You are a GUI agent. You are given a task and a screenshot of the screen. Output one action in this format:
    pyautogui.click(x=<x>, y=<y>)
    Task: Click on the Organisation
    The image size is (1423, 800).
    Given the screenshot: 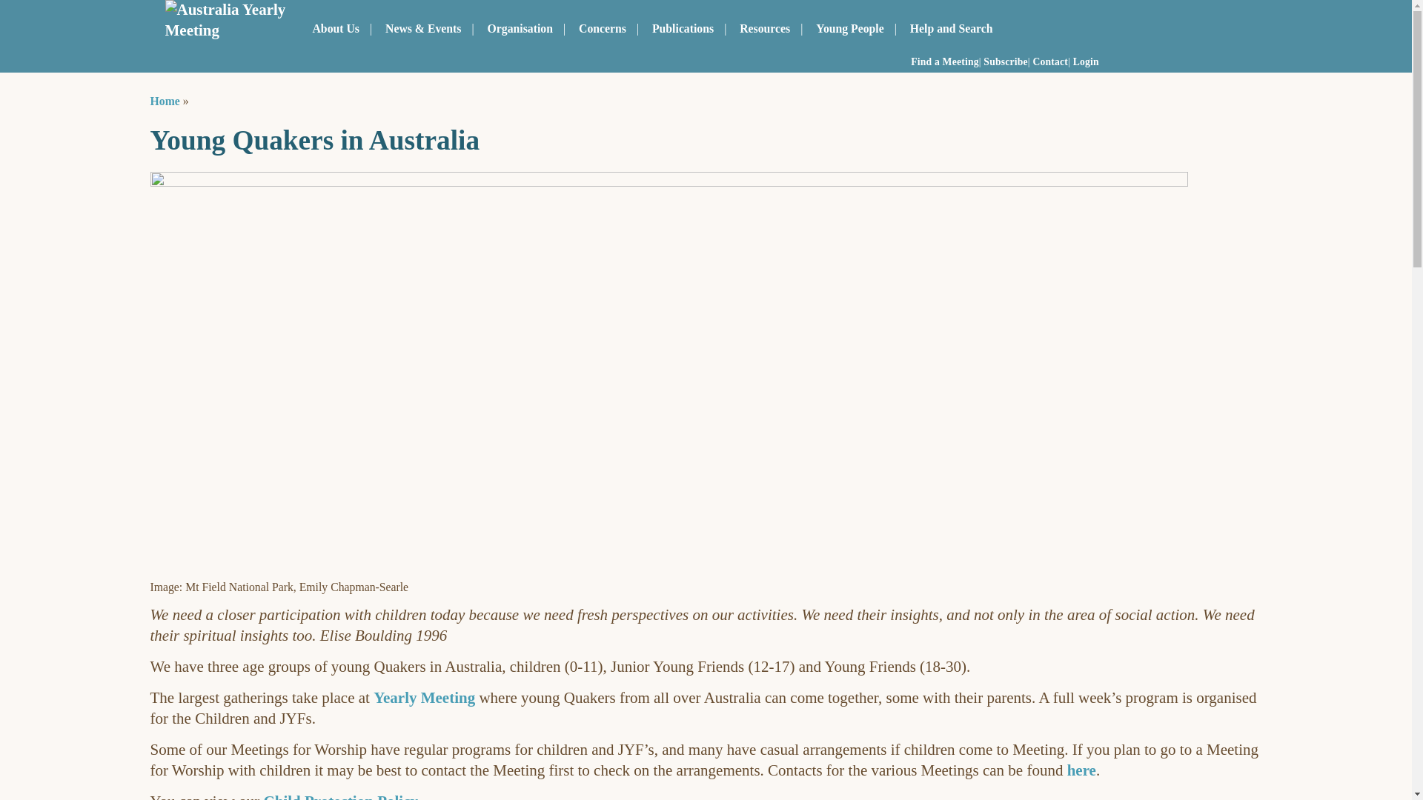 What is the action you would take?
    pyautogui.click(x=520, y=28)
    